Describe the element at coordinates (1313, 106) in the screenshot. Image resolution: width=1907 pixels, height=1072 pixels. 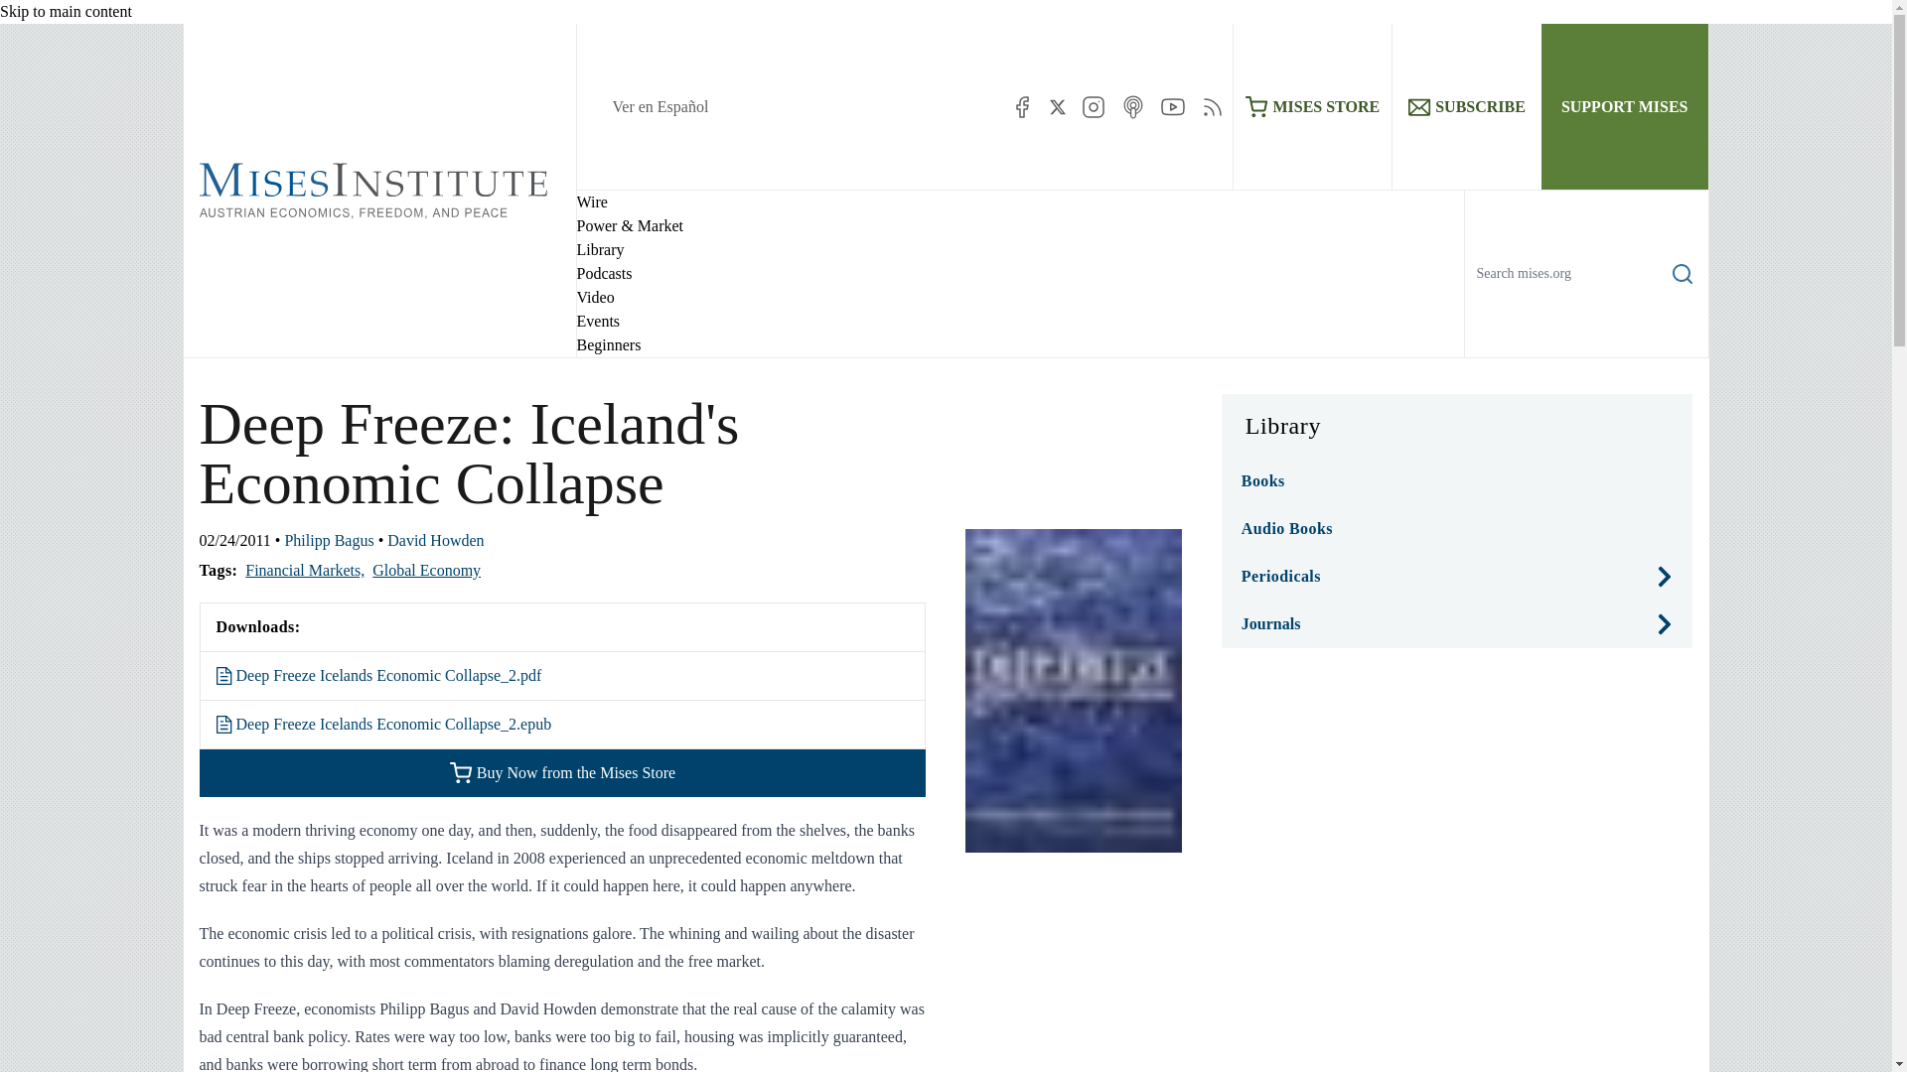
I see `MISES STORE` at that location.